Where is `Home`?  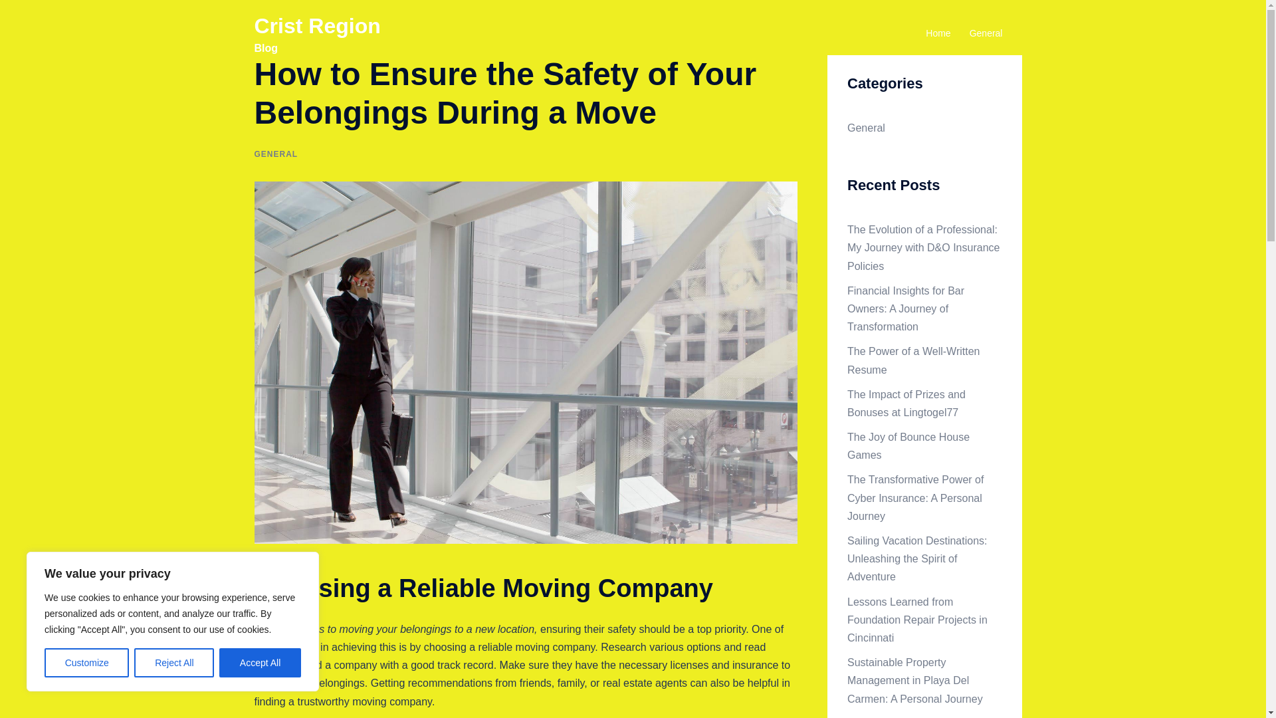
Home is located at coordinates (938, 33).